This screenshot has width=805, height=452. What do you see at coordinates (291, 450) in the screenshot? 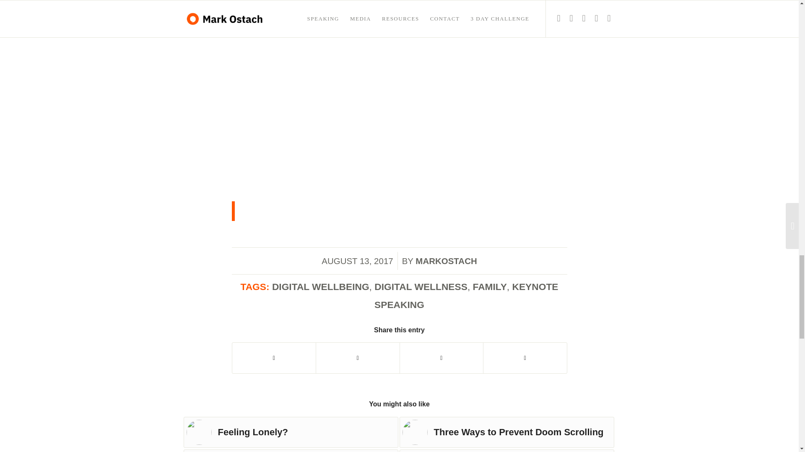
I see `I Do Wedding Vows Mark and Ksenija Ostach` at bounding box center [291, 450].